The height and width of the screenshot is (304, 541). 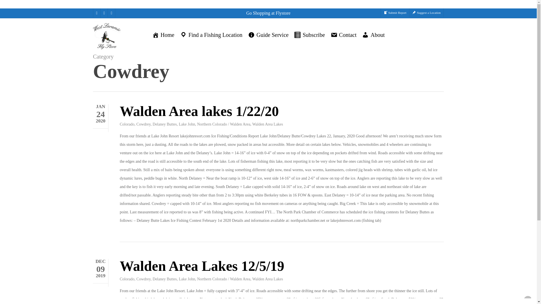 What do you see at coordinates (163, 35) in the screenshot?
I see `Home` at bounding box center [163, 35].